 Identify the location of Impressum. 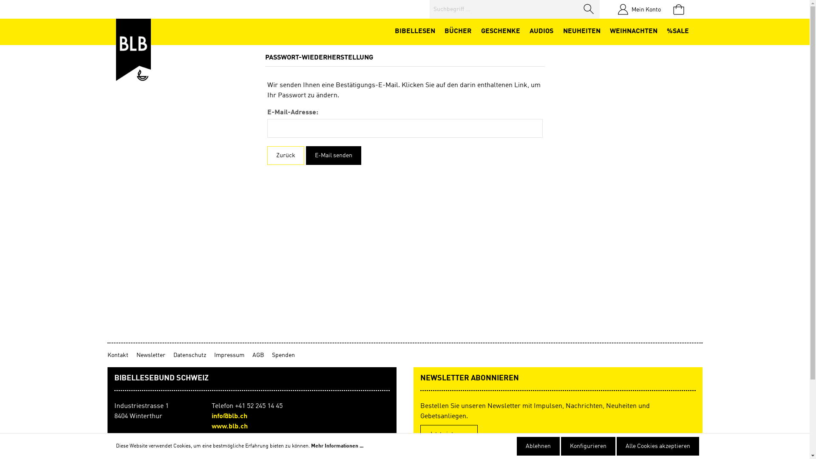
(233, 355).